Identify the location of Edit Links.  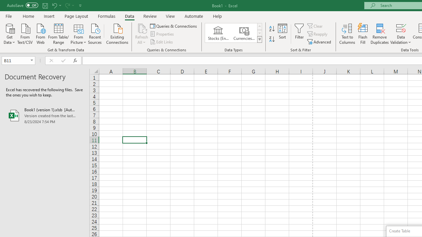
(162, 41).